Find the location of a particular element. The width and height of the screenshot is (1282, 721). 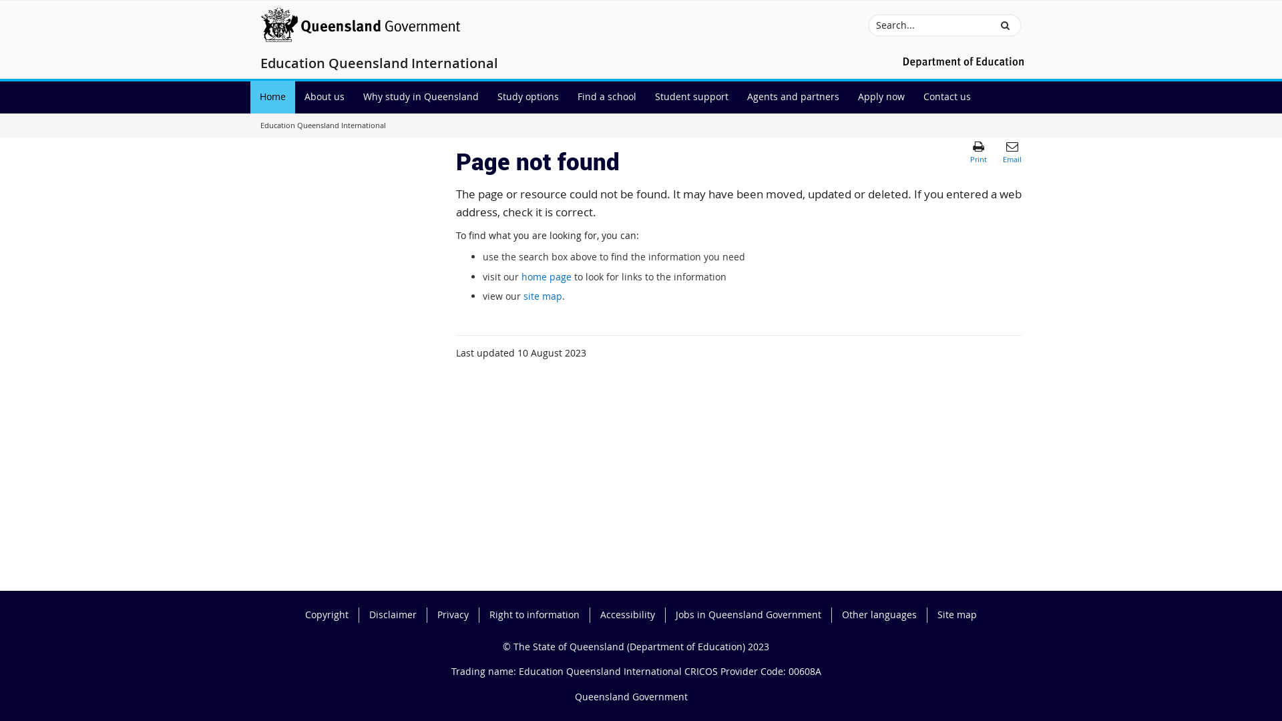

Agents and partners is located at coordinates (793, 97).